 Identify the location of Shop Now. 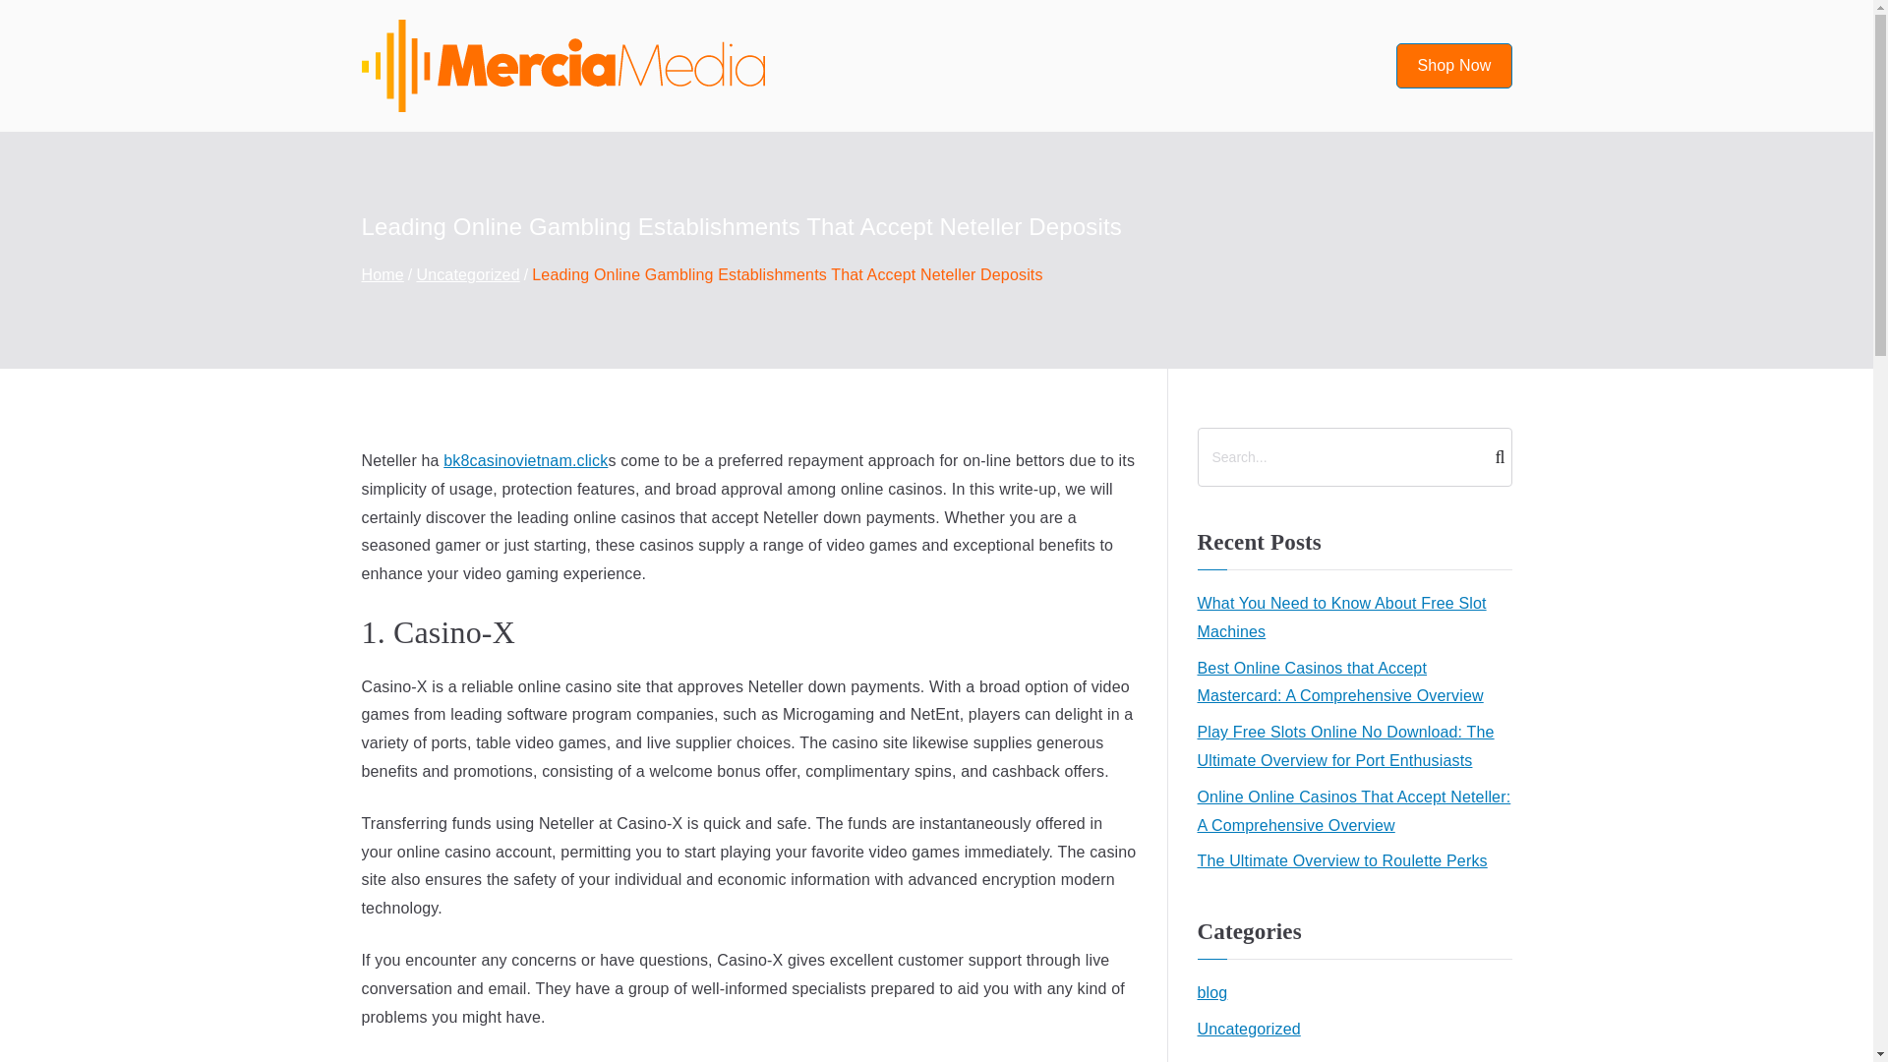
(1453, 66).